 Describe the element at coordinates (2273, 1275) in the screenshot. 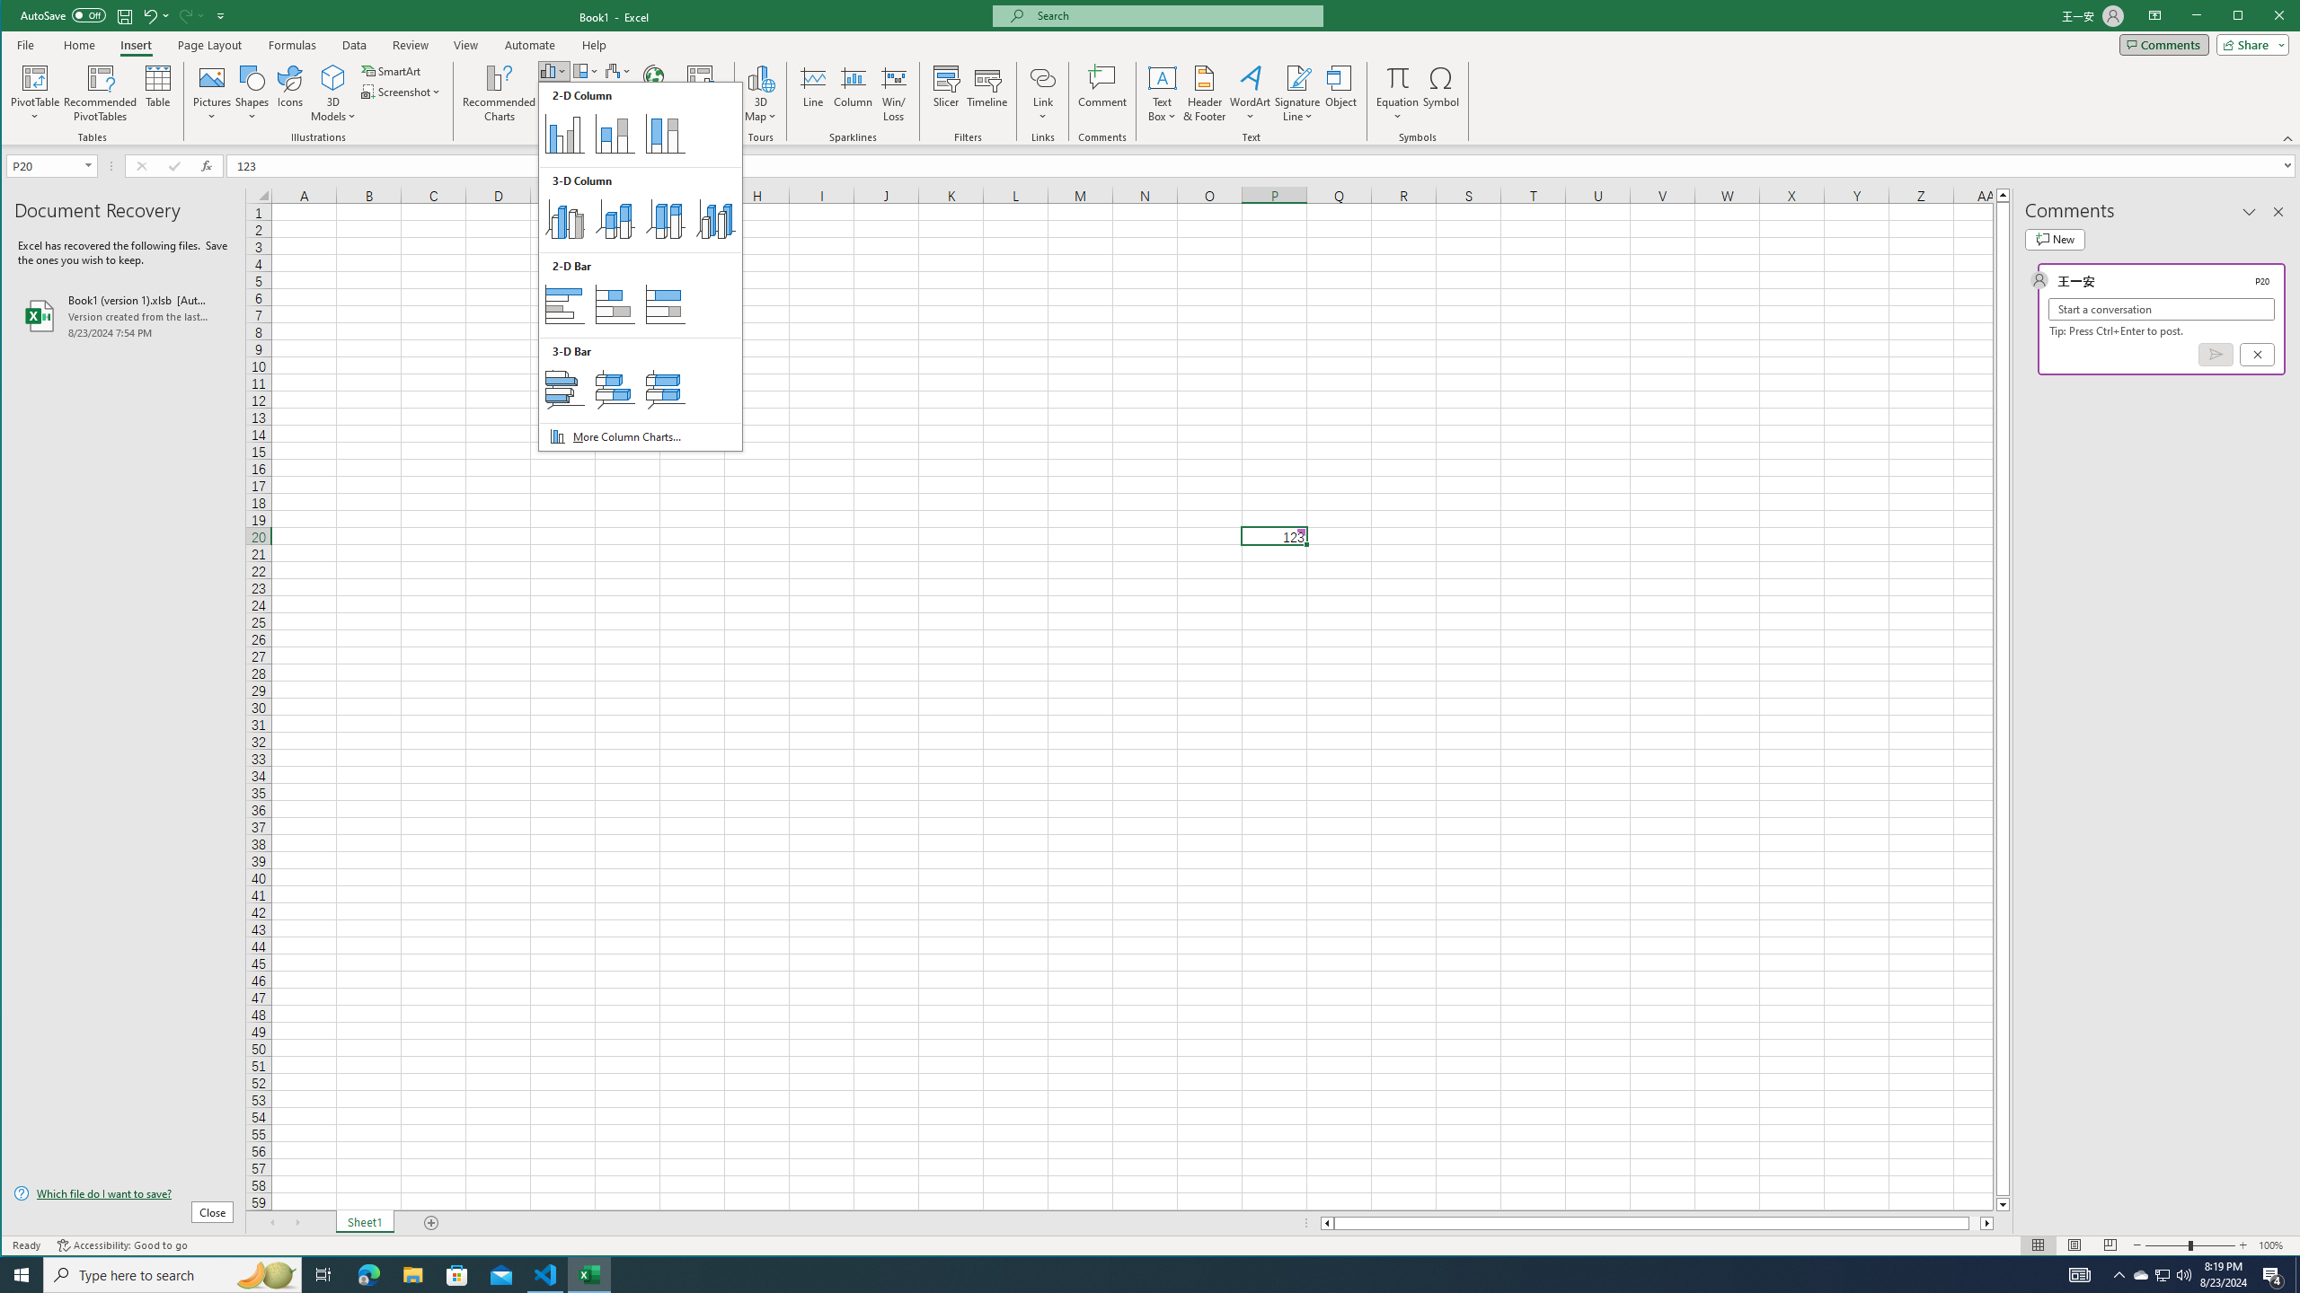

I see `View` at that location.